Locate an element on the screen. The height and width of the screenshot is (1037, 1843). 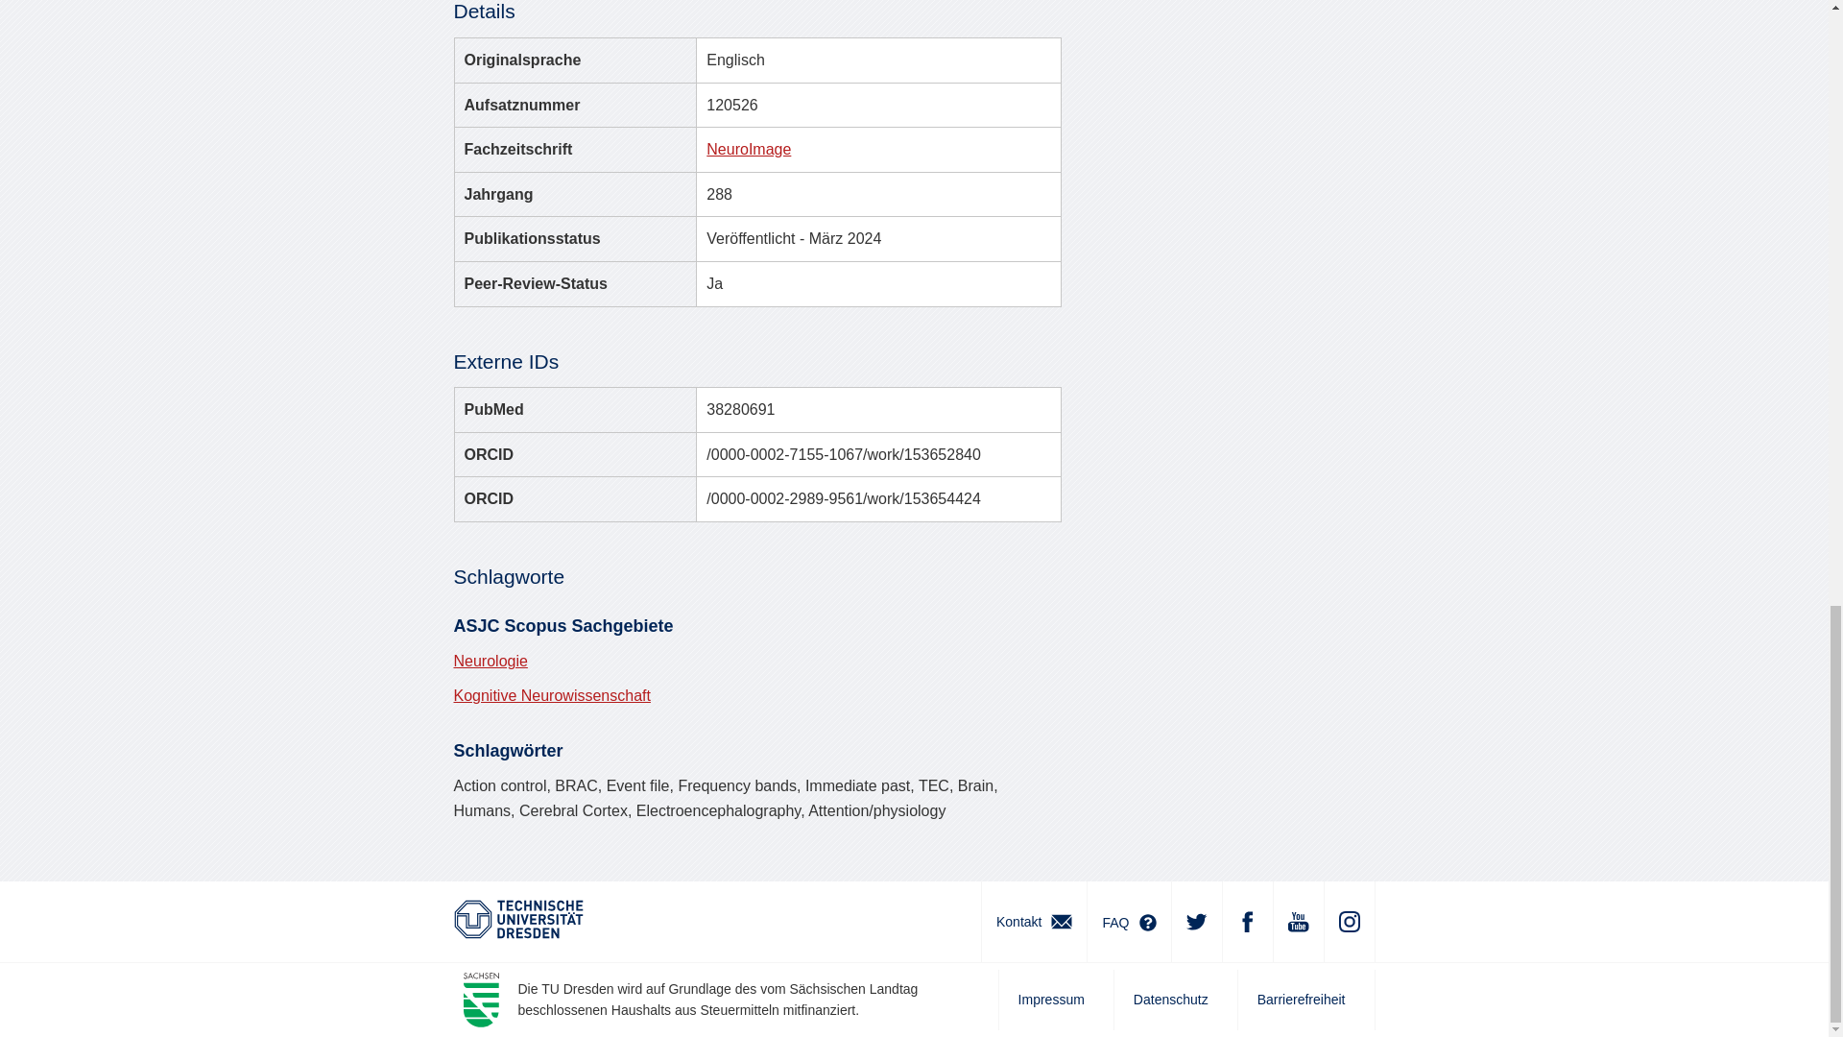
Impressum is located at coordinates (1056, 999).